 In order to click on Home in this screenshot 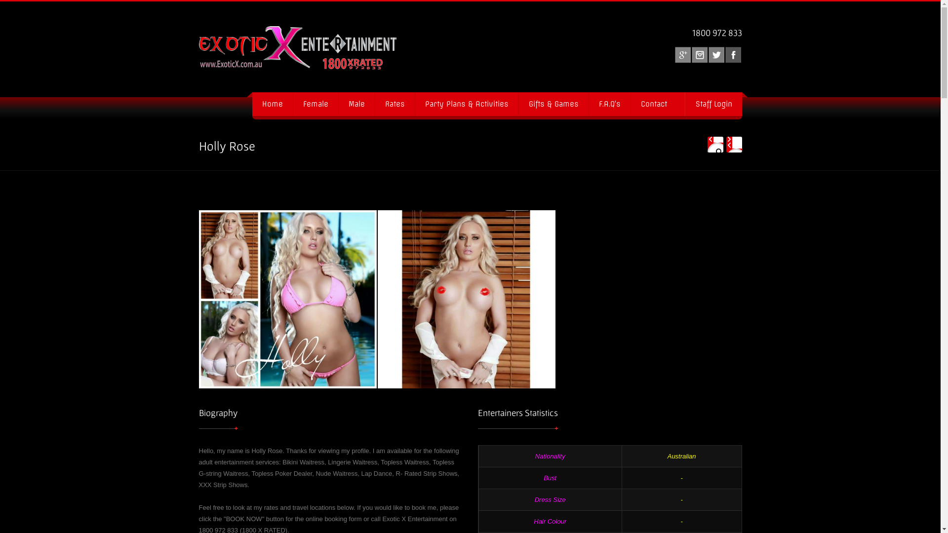, I will do `click(272, 104)`.